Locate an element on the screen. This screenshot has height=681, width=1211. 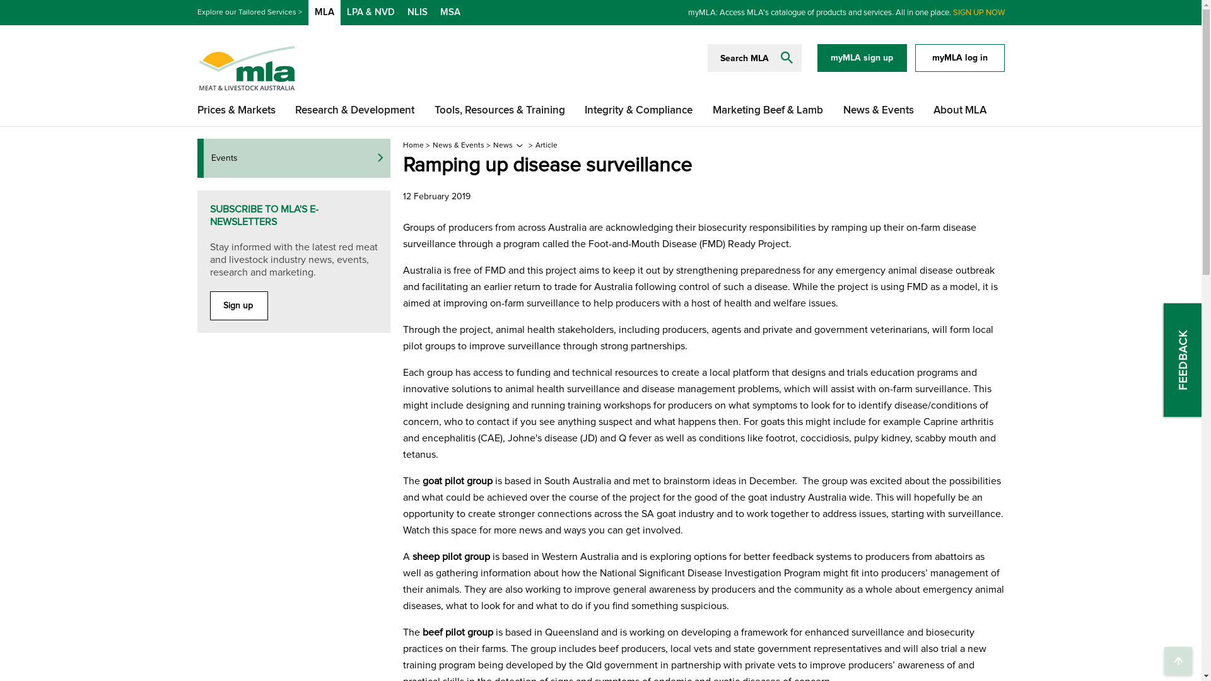
Prices & Markets is located at coordinates (236, 111).